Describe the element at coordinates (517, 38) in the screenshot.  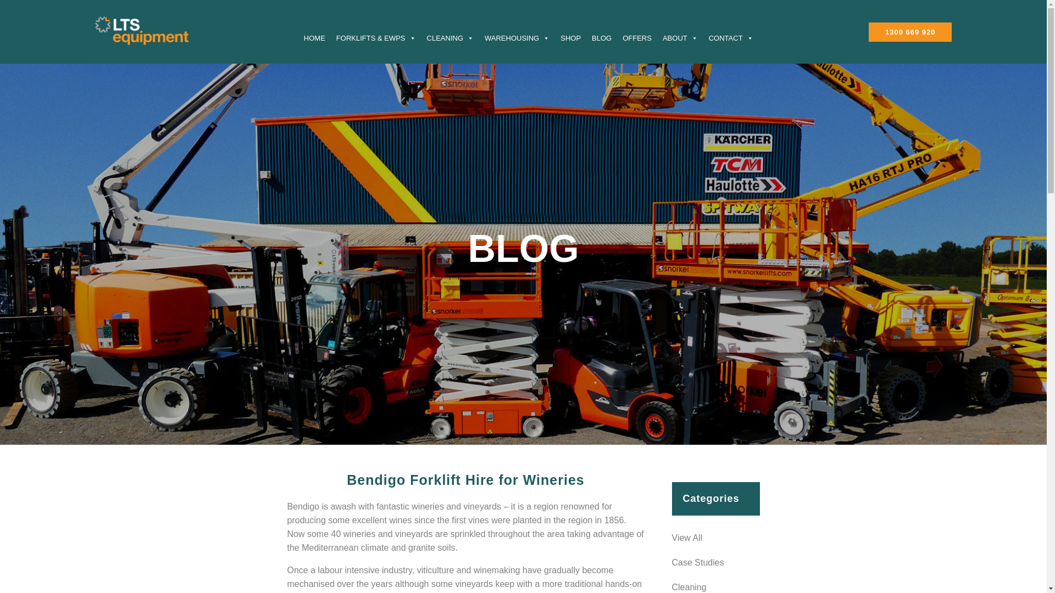
I see `WAREHOUSING` at that location.